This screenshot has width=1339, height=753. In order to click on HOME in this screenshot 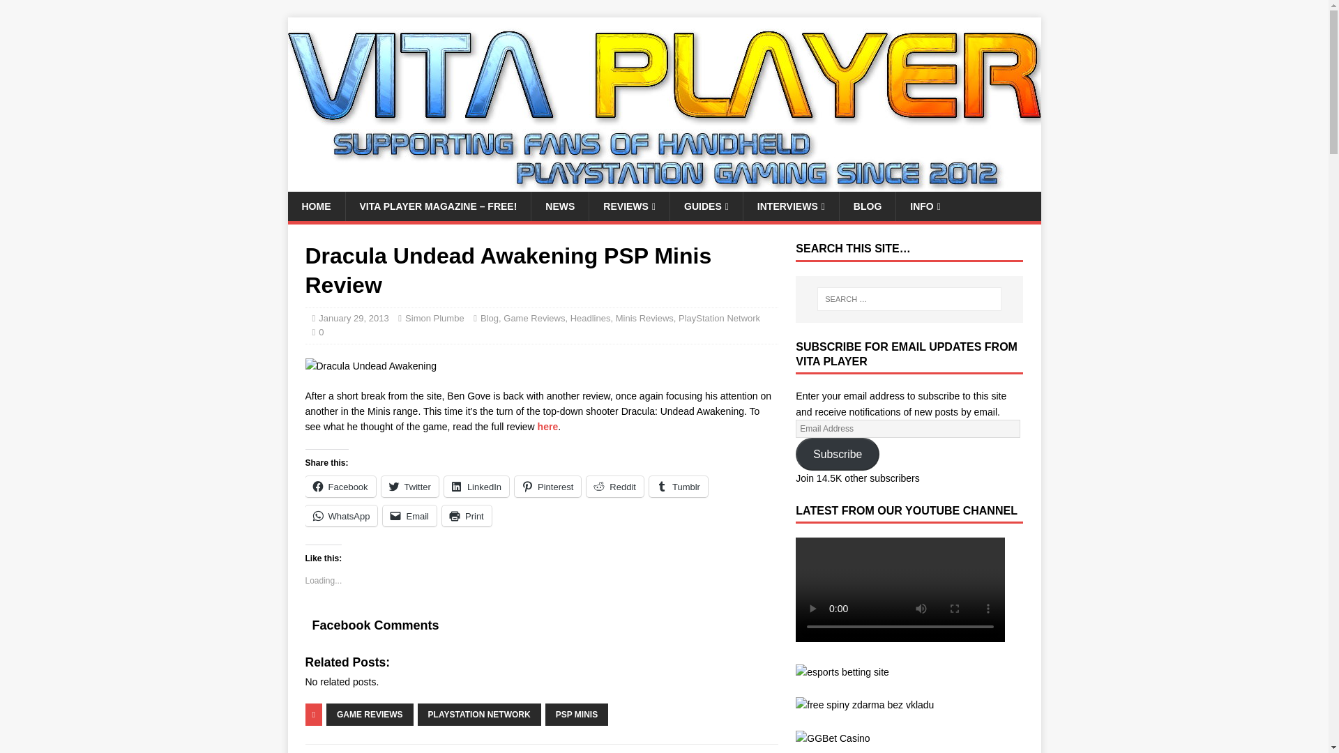, I will do `click(315, 206)`.